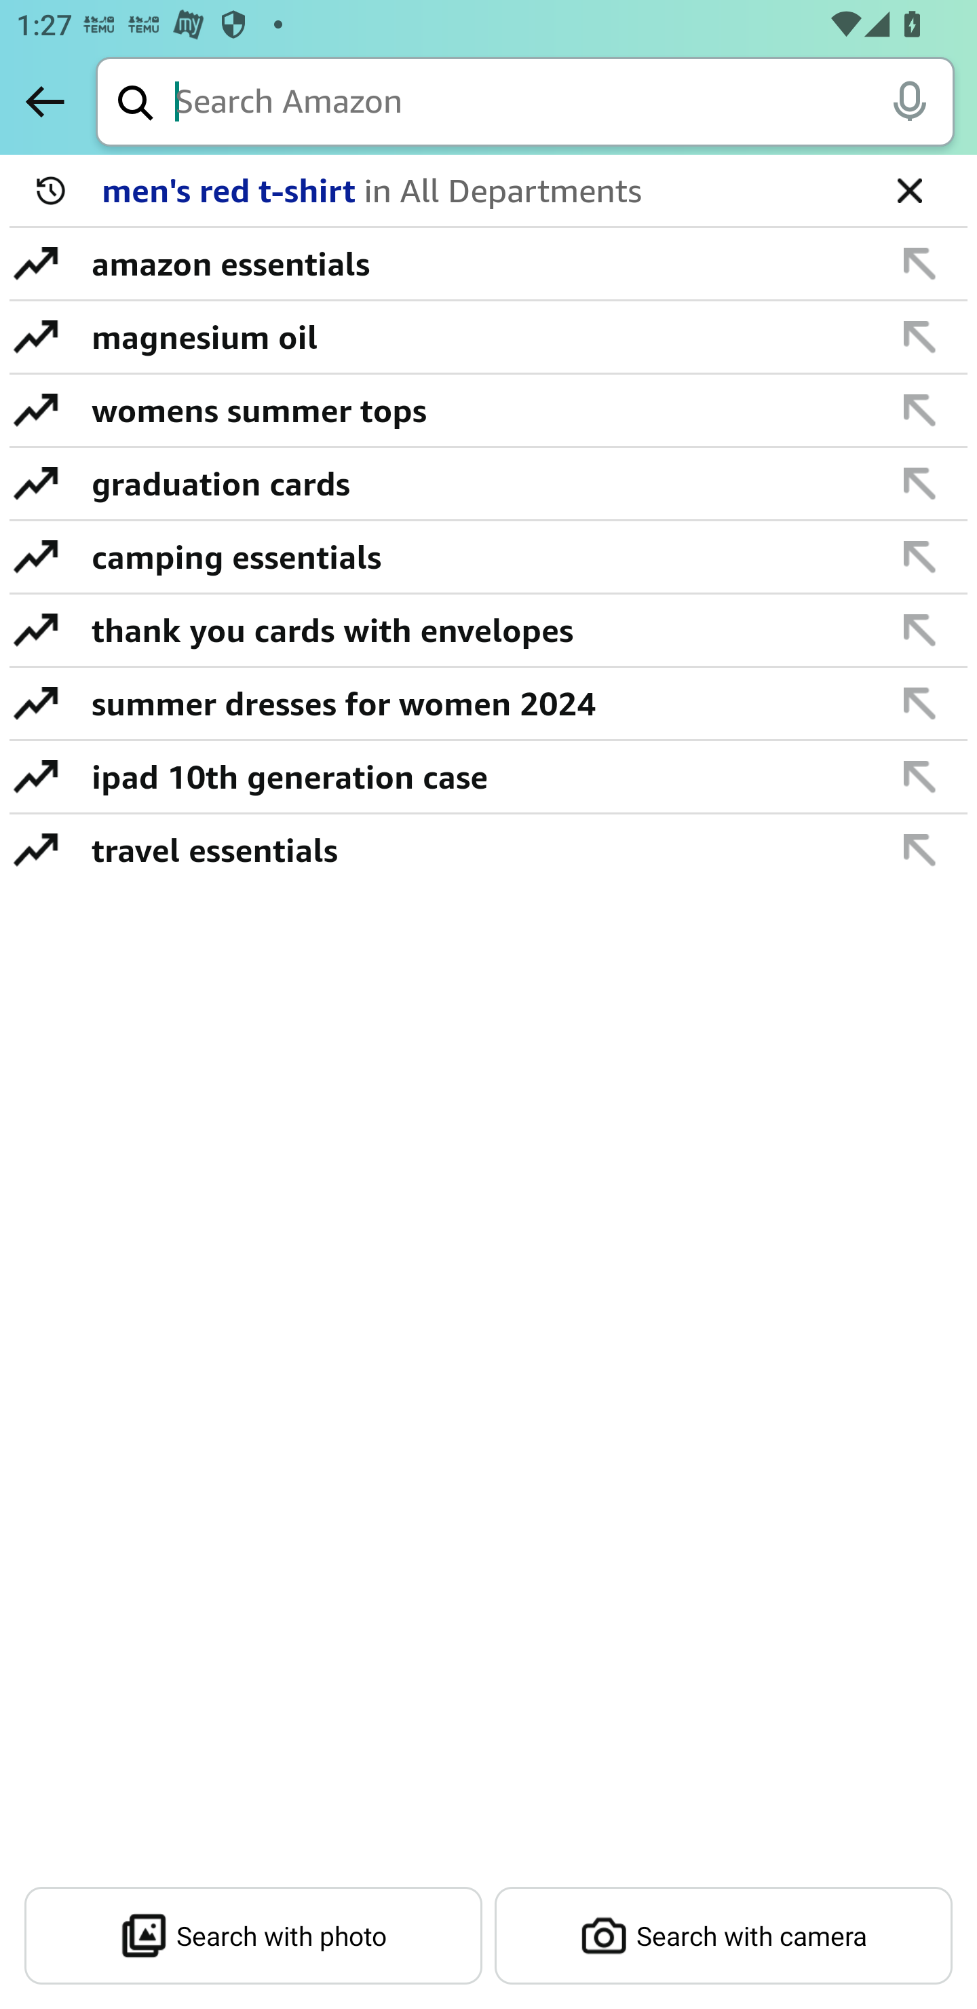 The height and width of the screenshot is (2009, 977). Describe the element at coordinates (488, 265) in the screenshot. I see `amazon essentials append suggestion` at that location.